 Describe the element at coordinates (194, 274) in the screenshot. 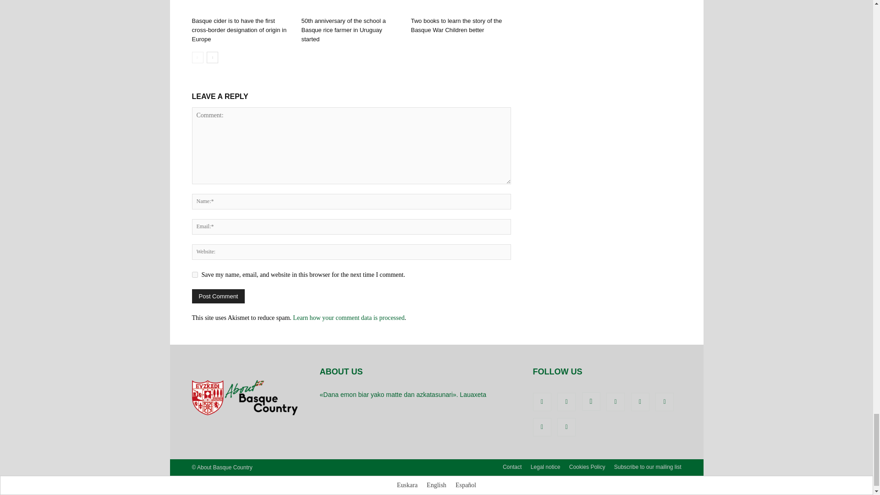

I see `yes` at that location.